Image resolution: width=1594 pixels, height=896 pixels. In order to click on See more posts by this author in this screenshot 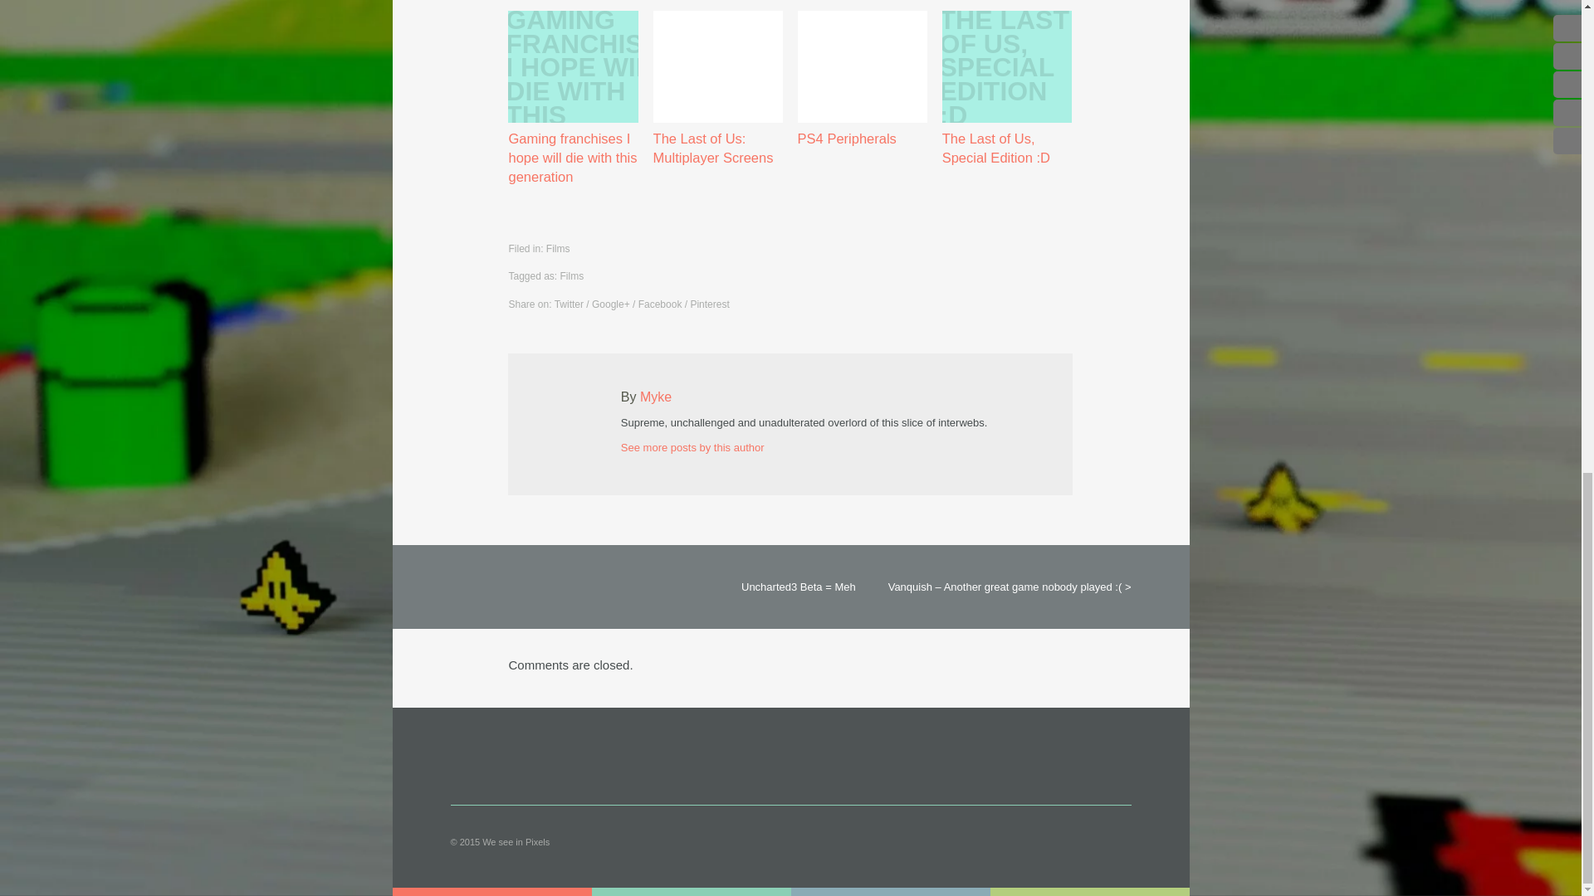, I will do `click(692, 447)`.